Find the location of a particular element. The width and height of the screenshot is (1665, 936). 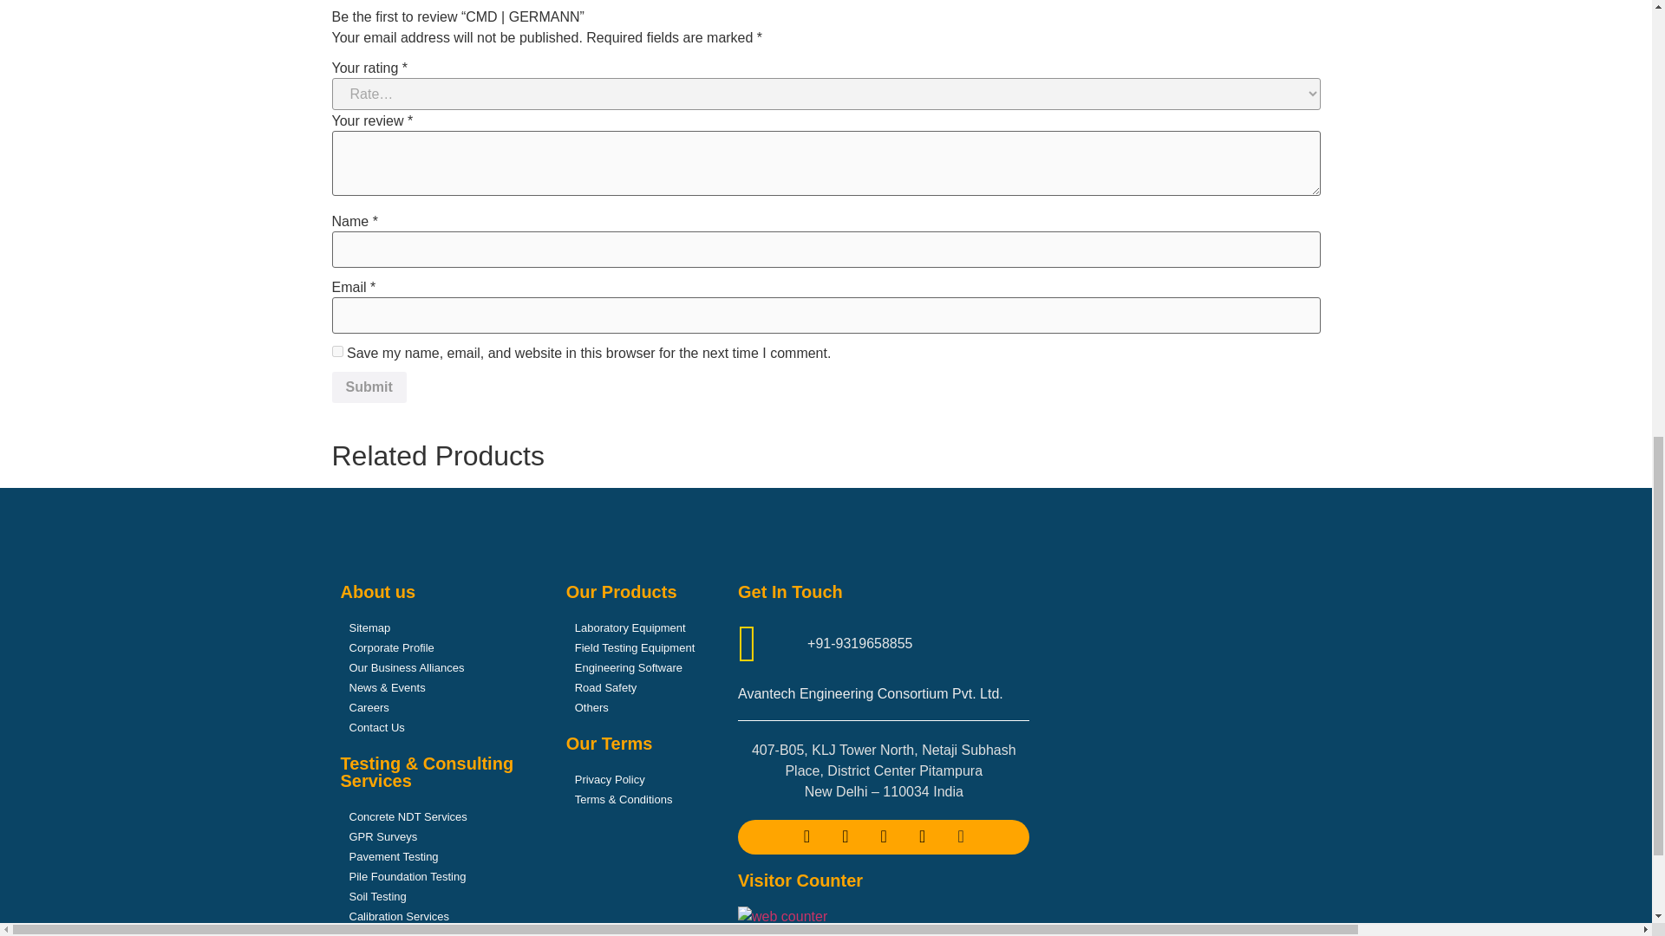

Submit is located at coordinates (369, 387).